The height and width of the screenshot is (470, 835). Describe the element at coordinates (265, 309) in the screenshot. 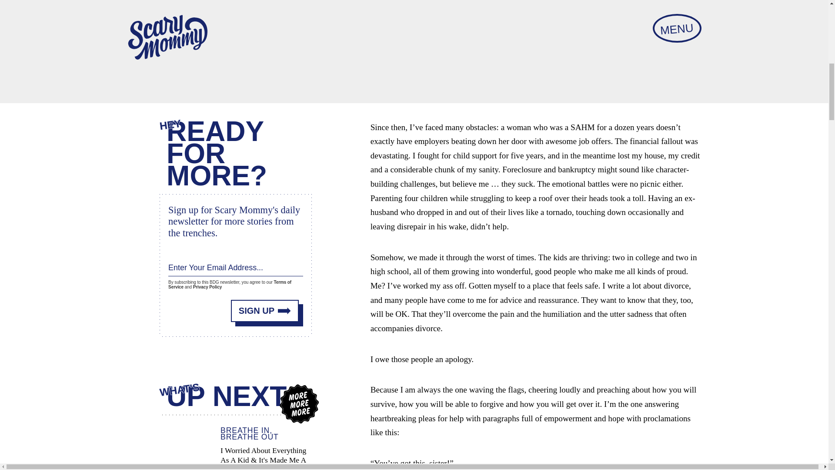

I see `SIGN UP` at that location.